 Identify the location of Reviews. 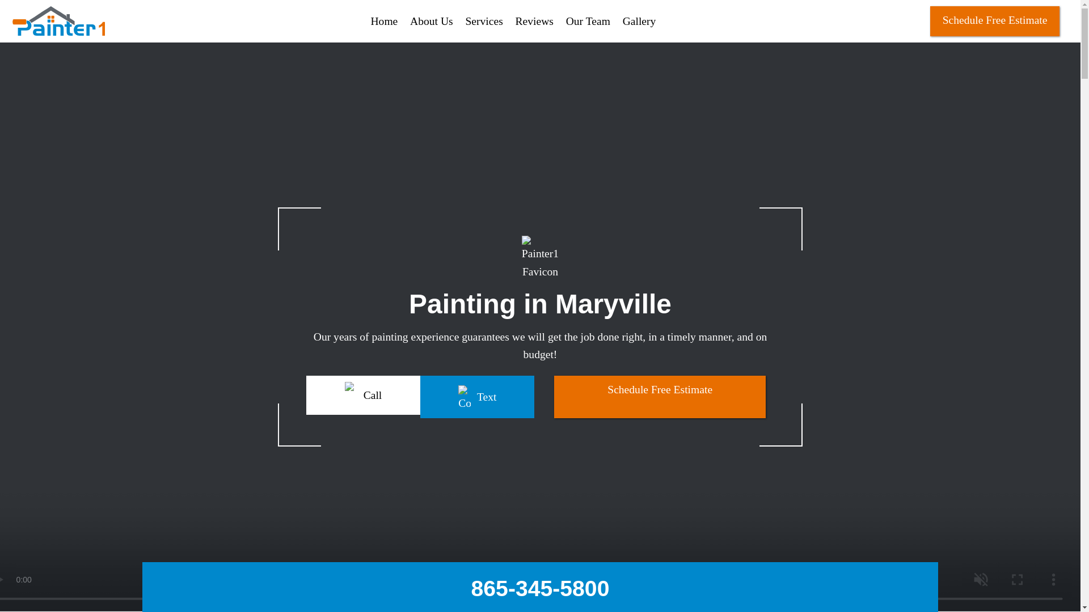
(534, 20).